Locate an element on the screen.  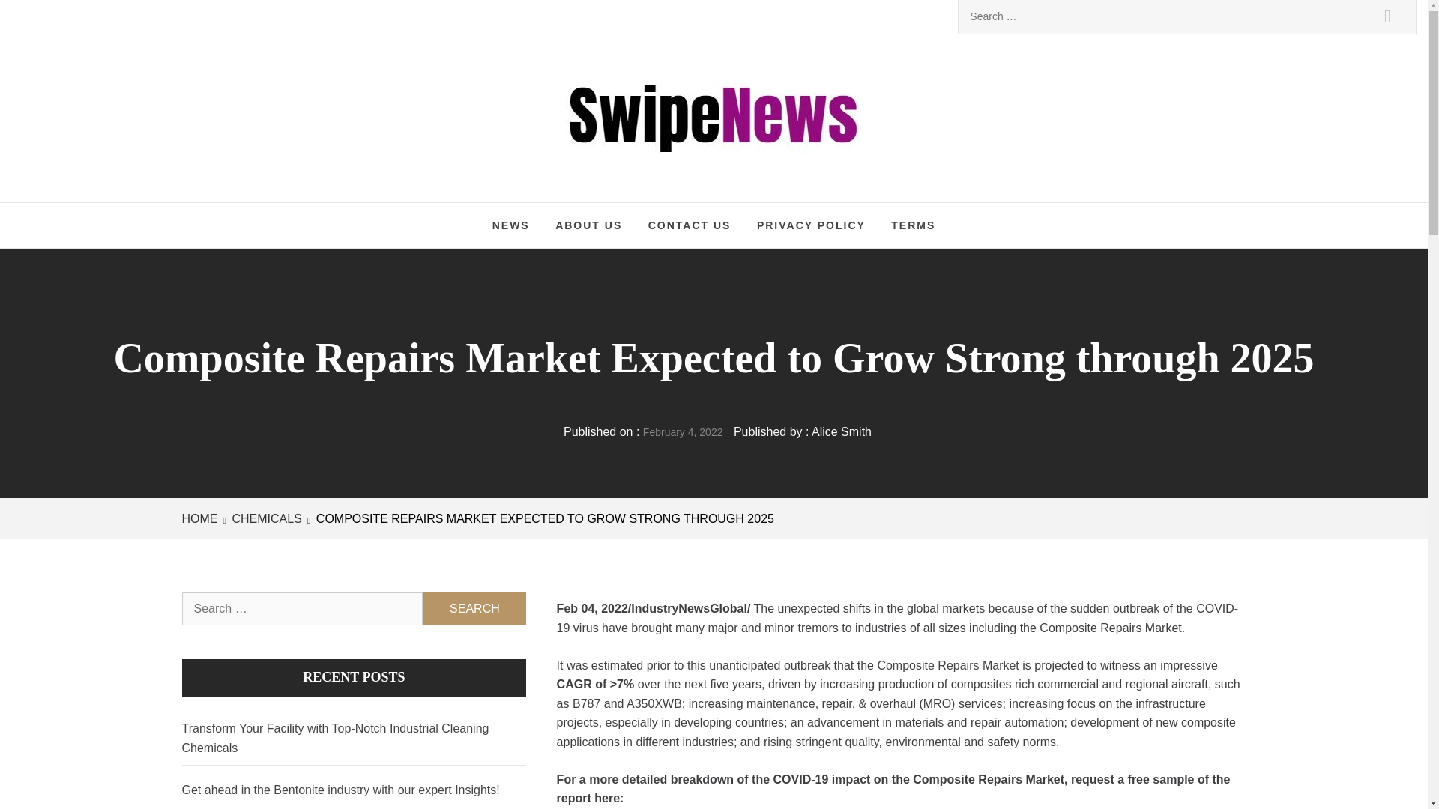
Search is located at coordinates (474, 608).